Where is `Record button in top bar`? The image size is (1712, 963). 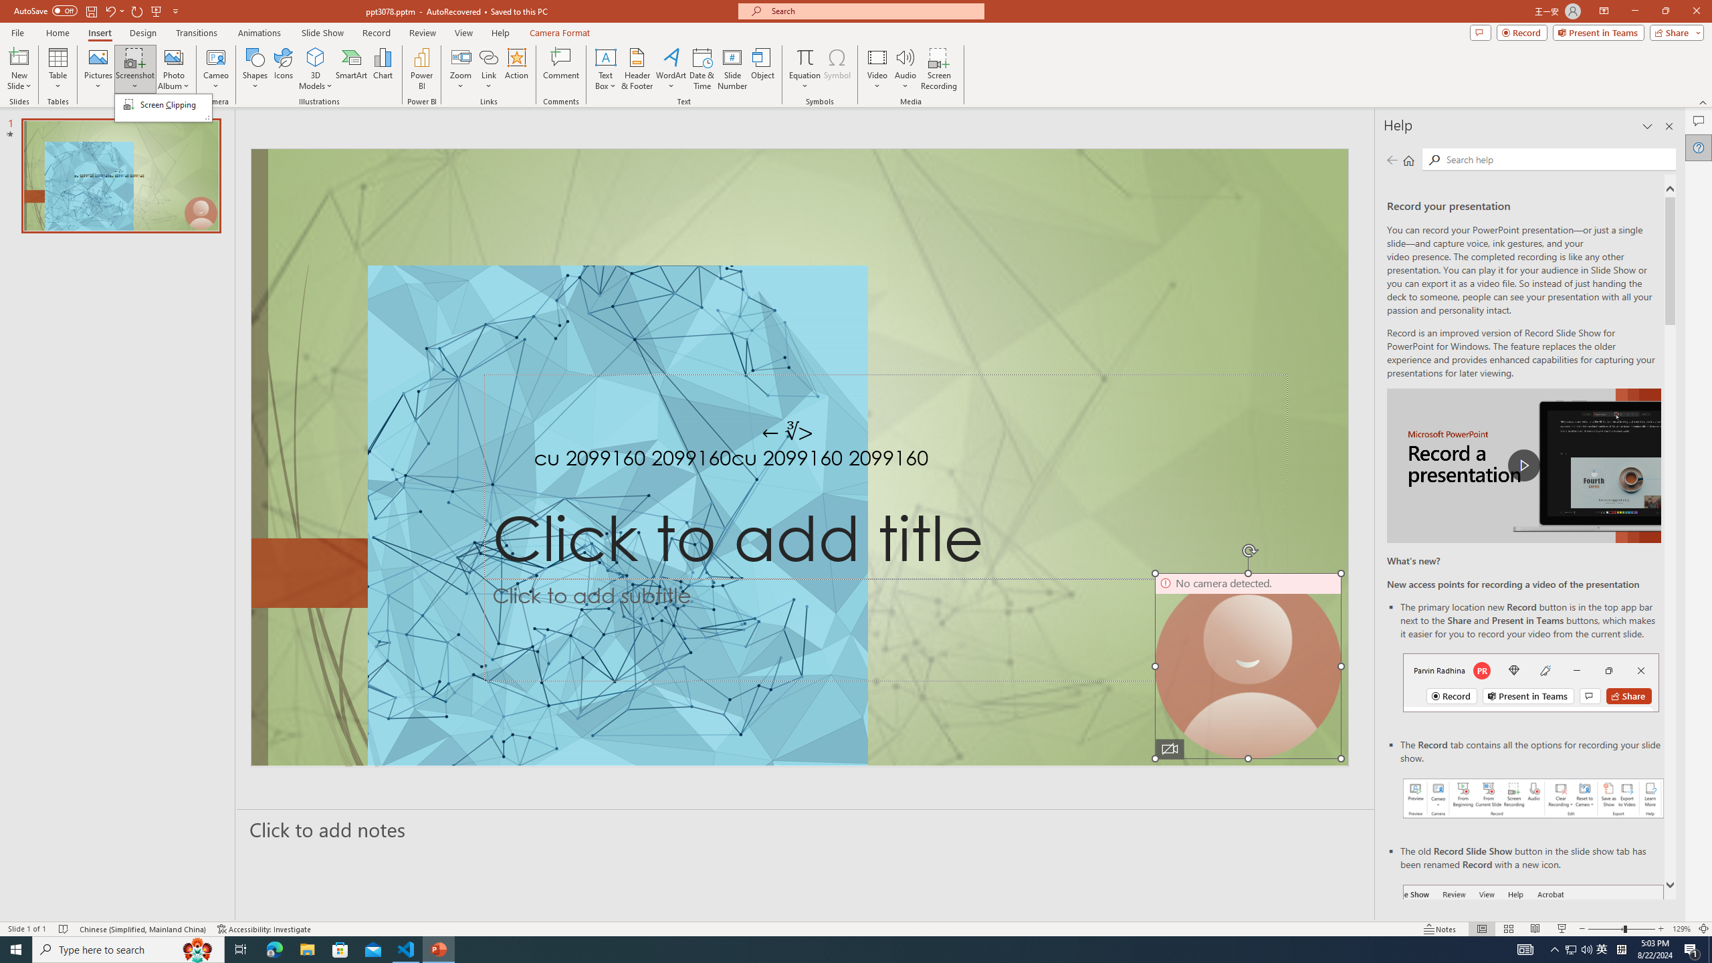
Record button in top bar is located at coordinates (1531, 682).